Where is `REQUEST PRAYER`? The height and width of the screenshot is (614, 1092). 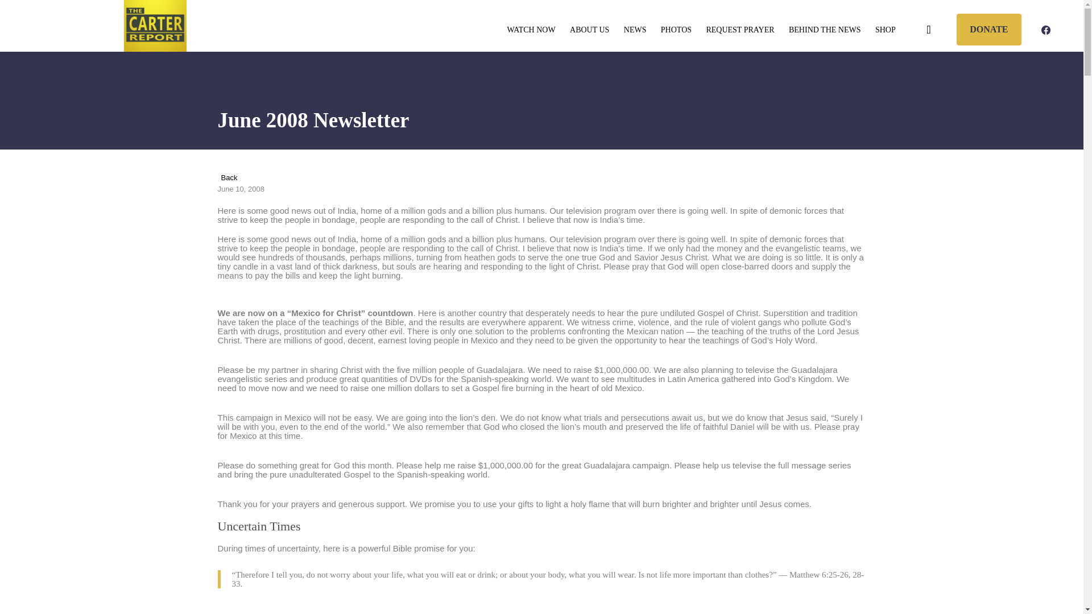
REQUEST PRAYER is located at coordinates (740, 30).